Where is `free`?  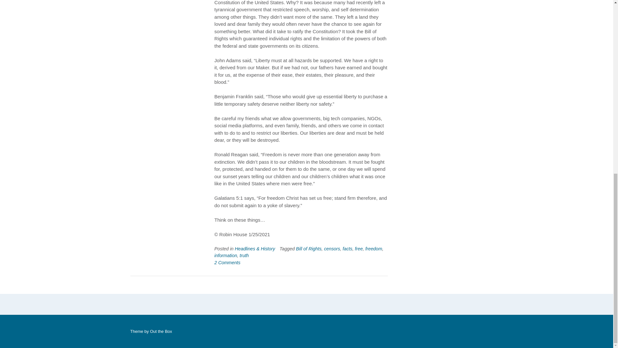
free is located at coordinates (359, 248).